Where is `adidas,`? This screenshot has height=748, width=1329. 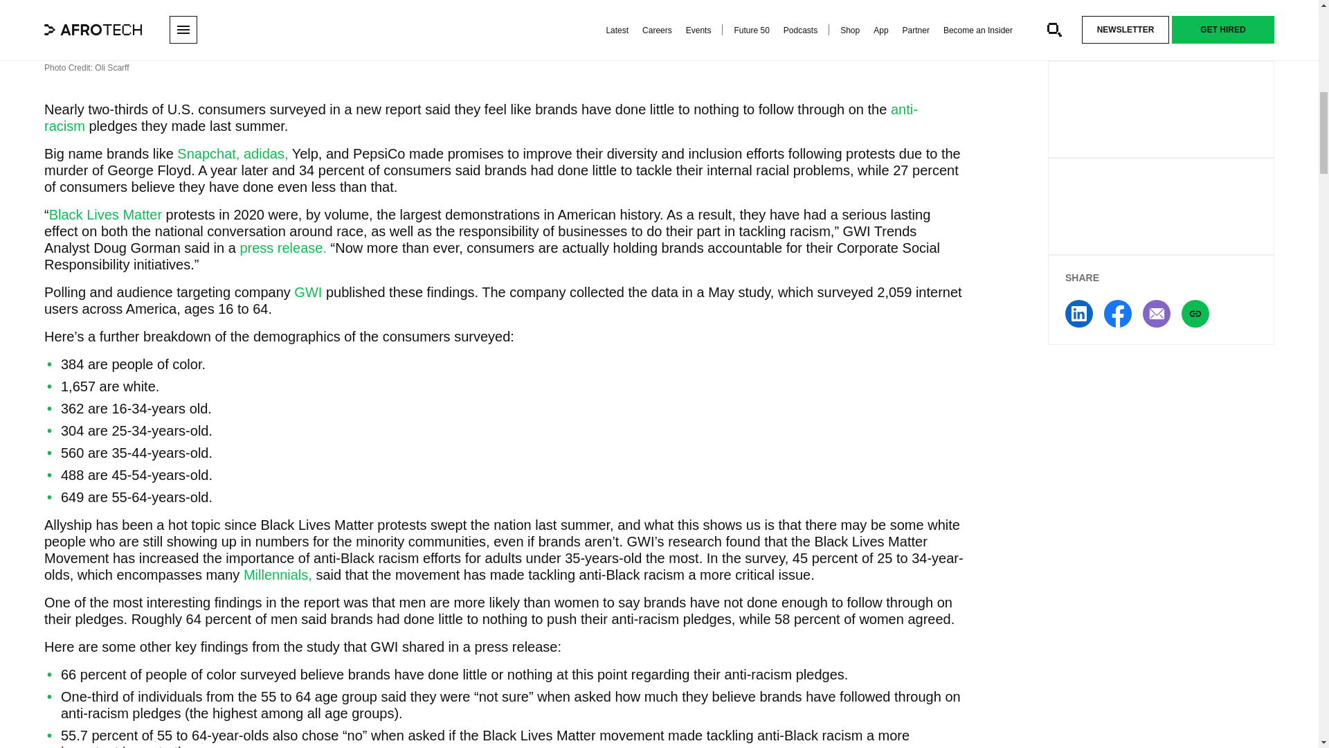 adidas, is located at coordinates (266, 154).